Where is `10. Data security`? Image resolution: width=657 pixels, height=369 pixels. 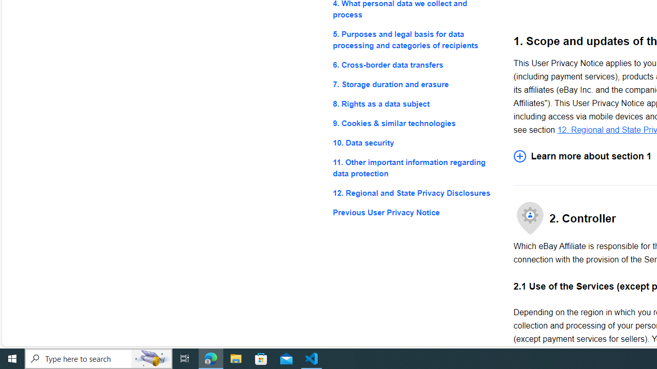 10. Data security is located at coordinates (415, 142).